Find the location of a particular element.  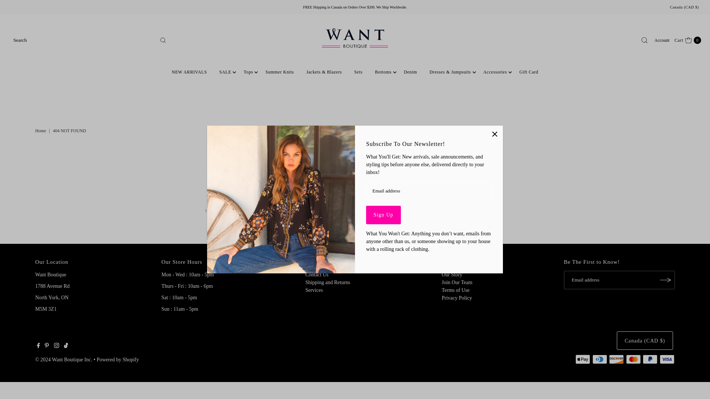

Mastercard is located at coordinates (633, 359).